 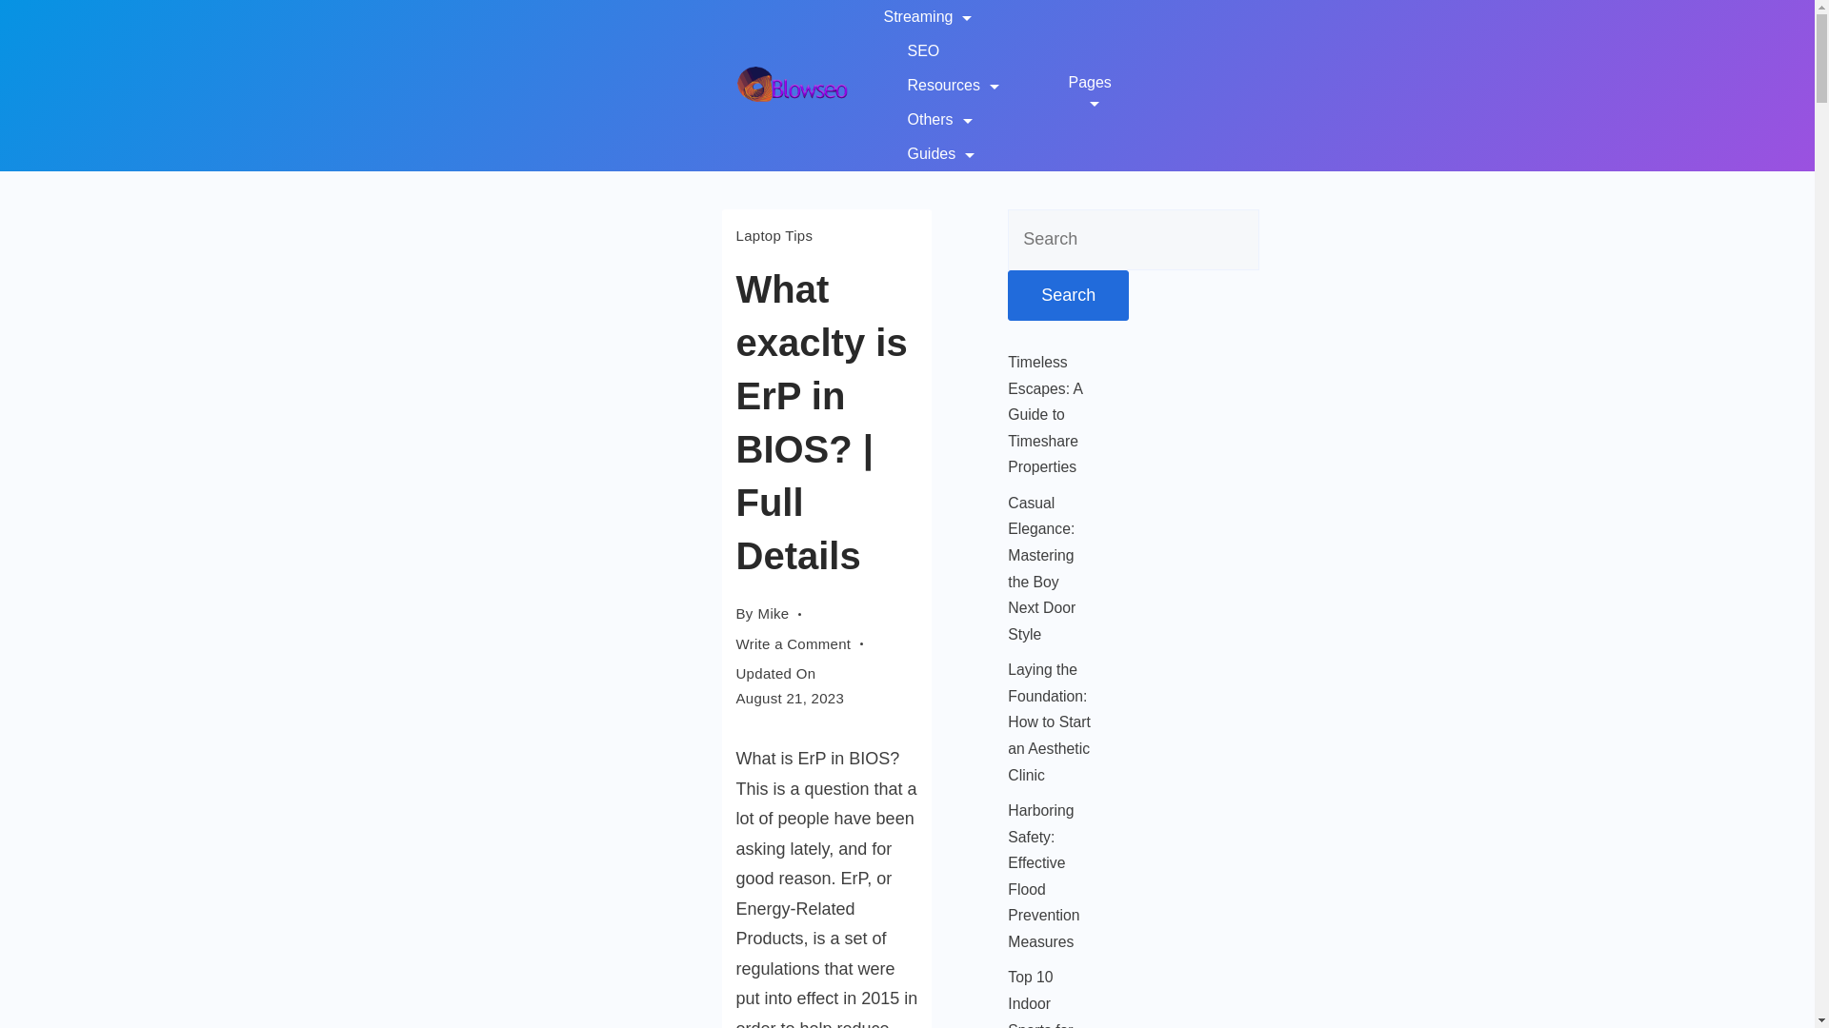 What do you see at coordinates (929, 154) in the screenshot?
I see `Guides` at bounding box center [929, 154].